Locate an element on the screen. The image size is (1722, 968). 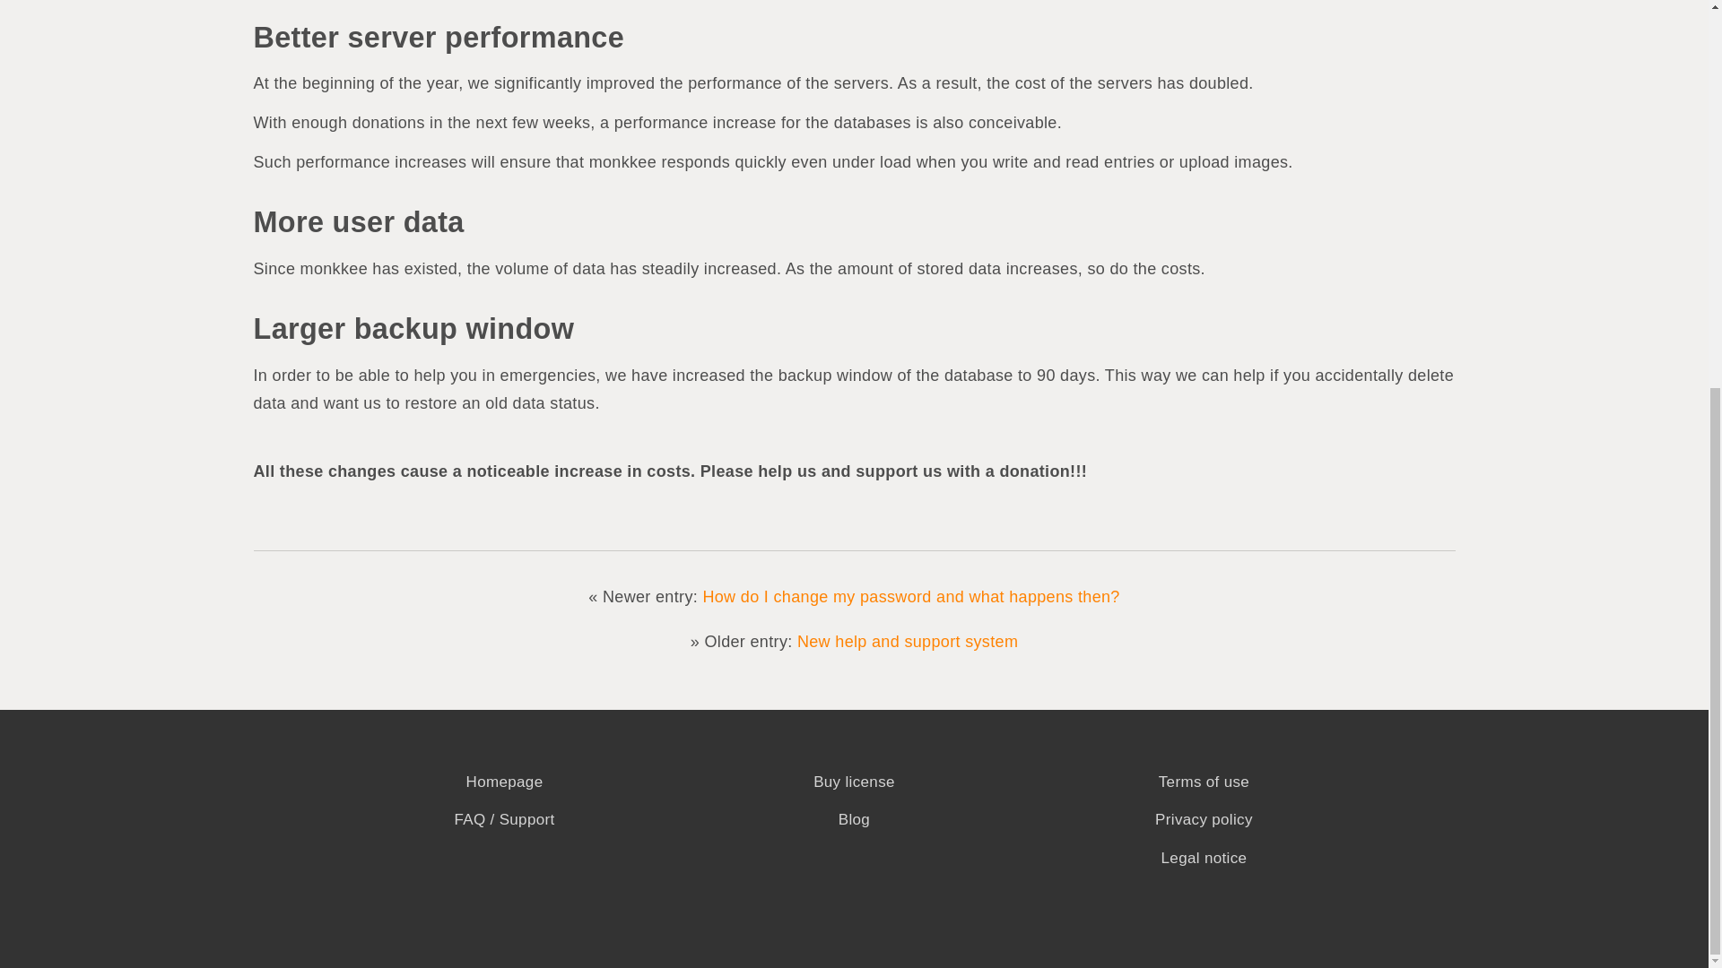
Legal notice is located at coordinates (1204, 857).